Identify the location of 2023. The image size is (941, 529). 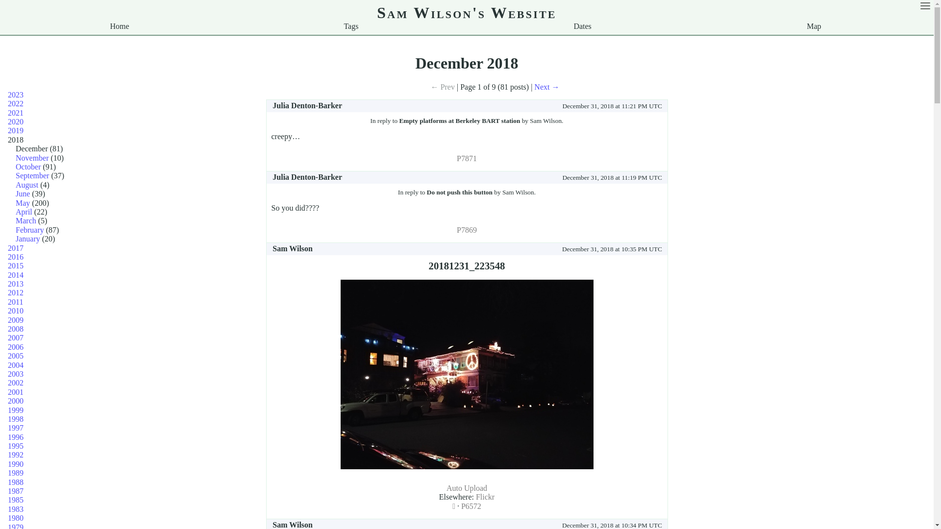
(16, 95).